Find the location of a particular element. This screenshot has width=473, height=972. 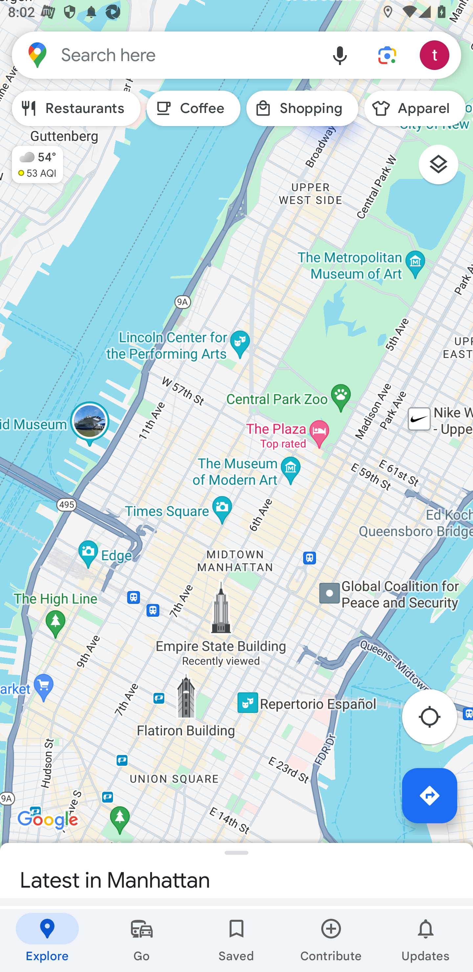

Lens in Maps is located at coordinates (387, 55).